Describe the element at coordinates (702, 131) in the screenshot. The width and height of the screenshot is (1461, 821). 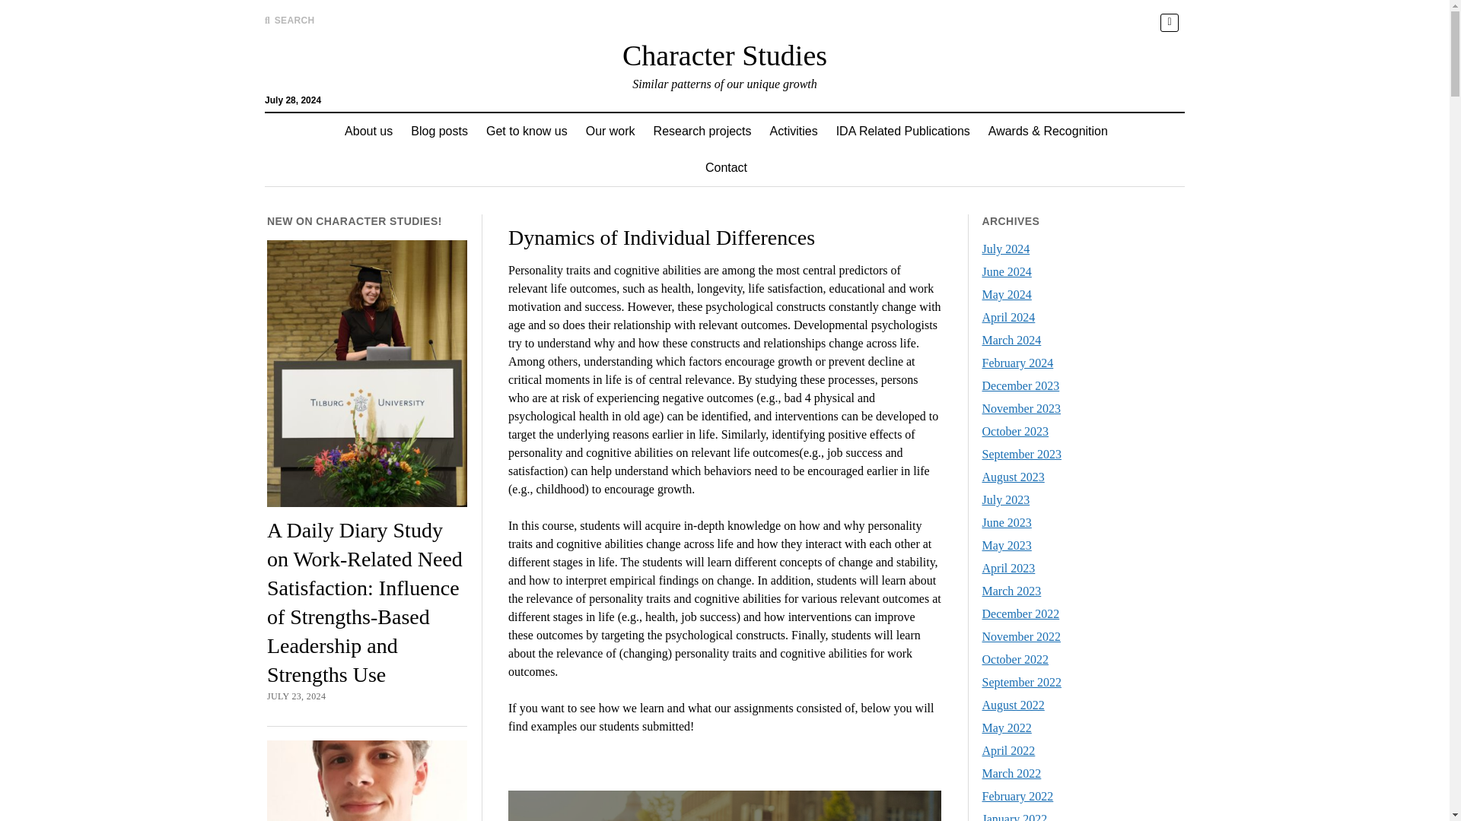
I see `Research projects` at that location.